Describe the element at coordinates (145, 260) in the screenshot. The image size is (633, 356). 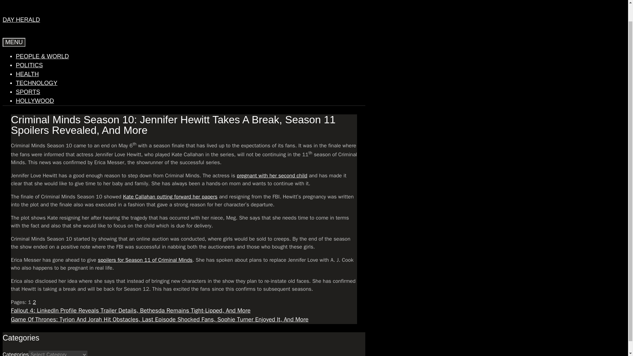
I see `spoilers for Season 11 of Criminal Minds` at that location.